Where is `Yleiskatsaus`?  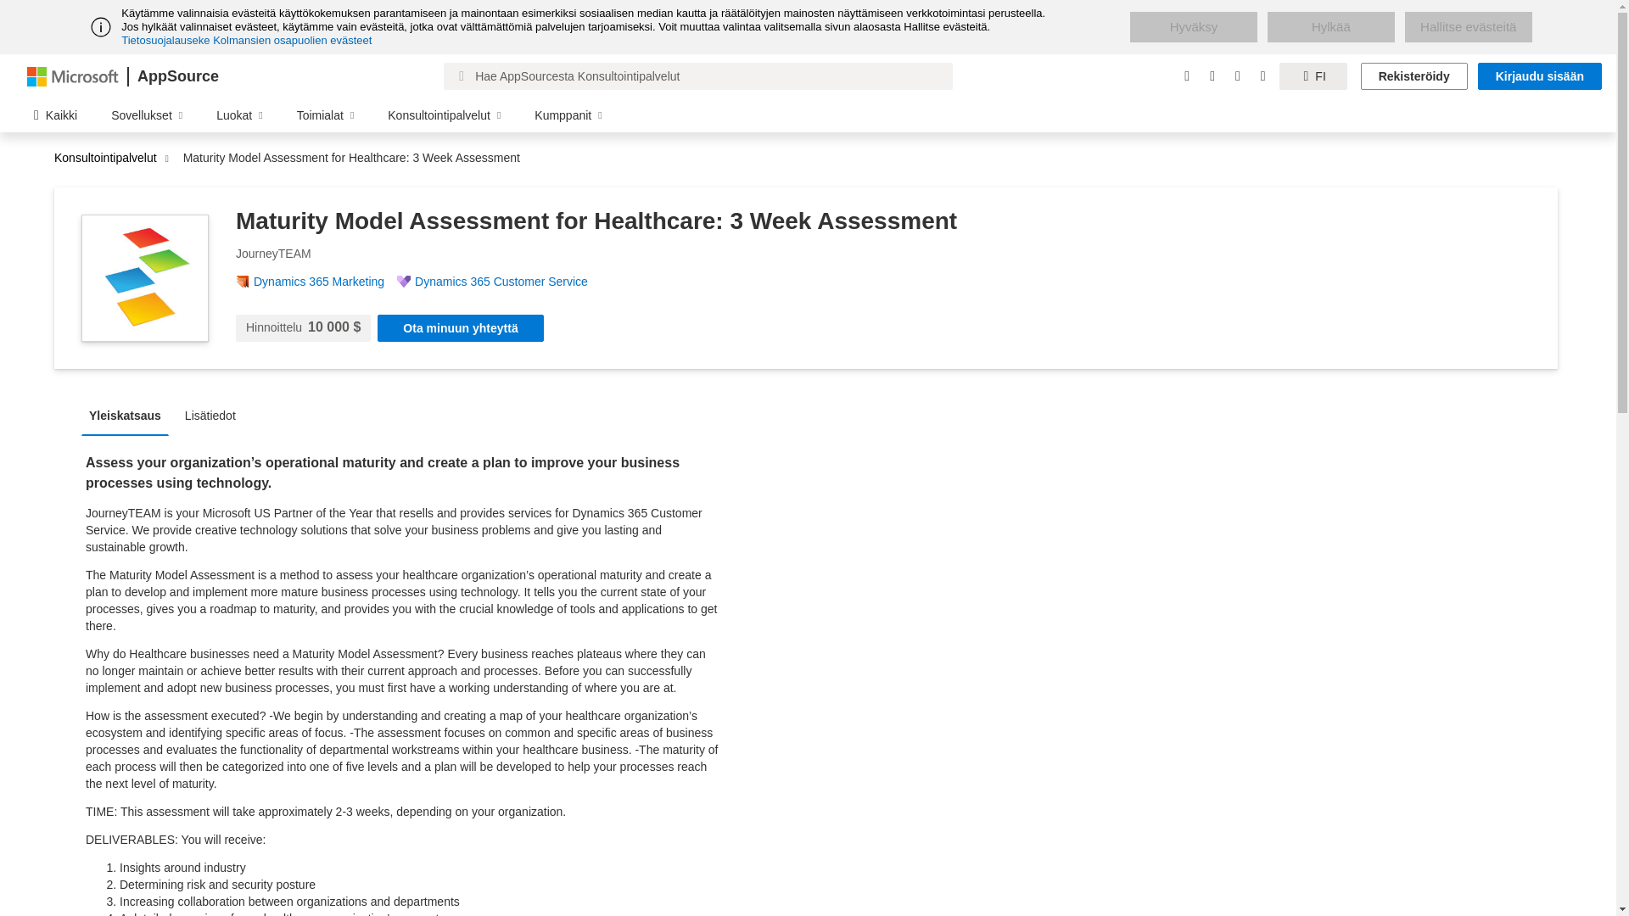
Yleiskatsaus is located at coordinates (129, 414).